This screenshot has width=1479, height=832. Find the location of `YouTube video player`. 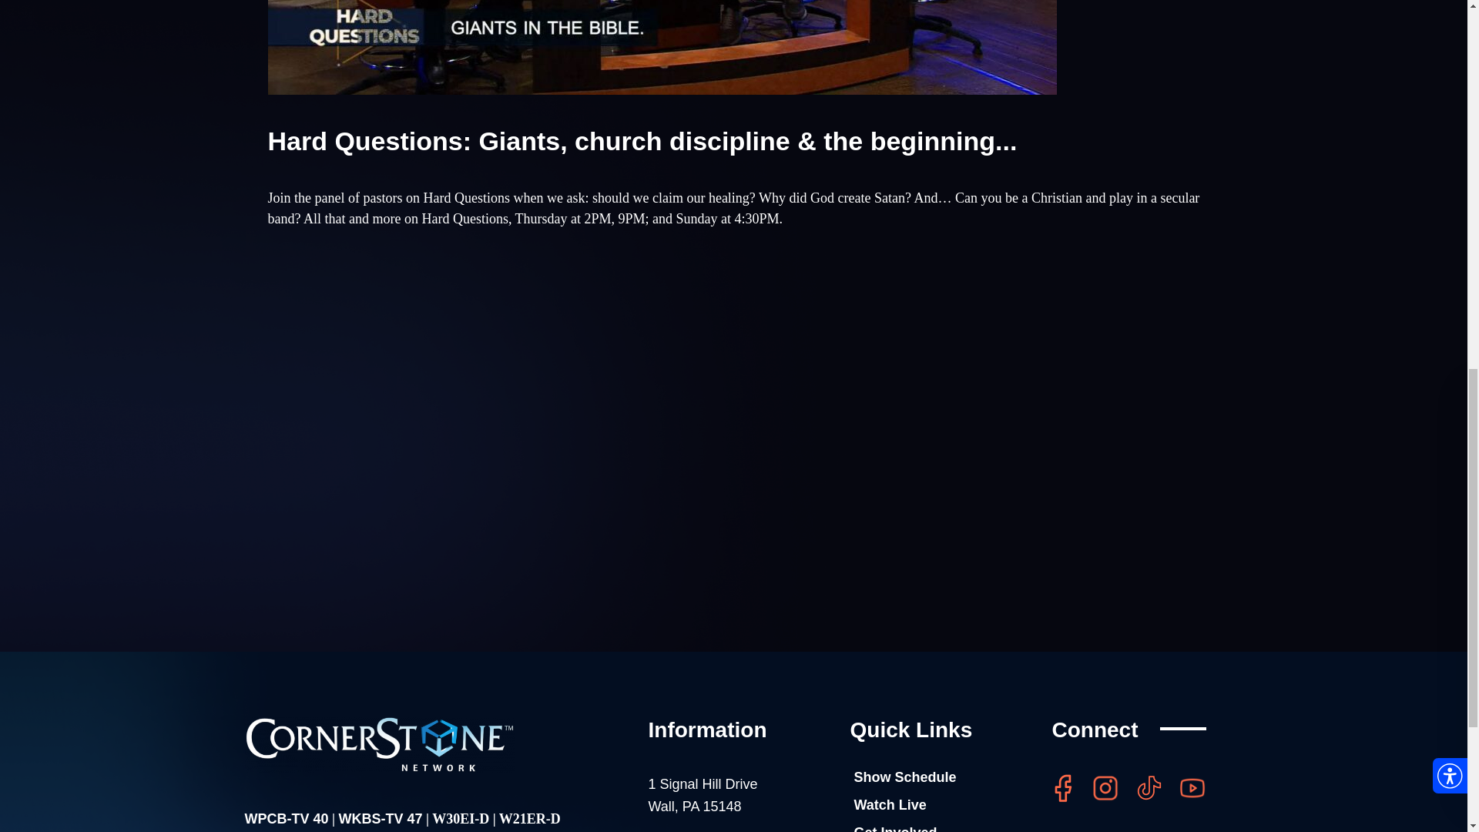

YouTube video player is located at coordinates (380, 744).